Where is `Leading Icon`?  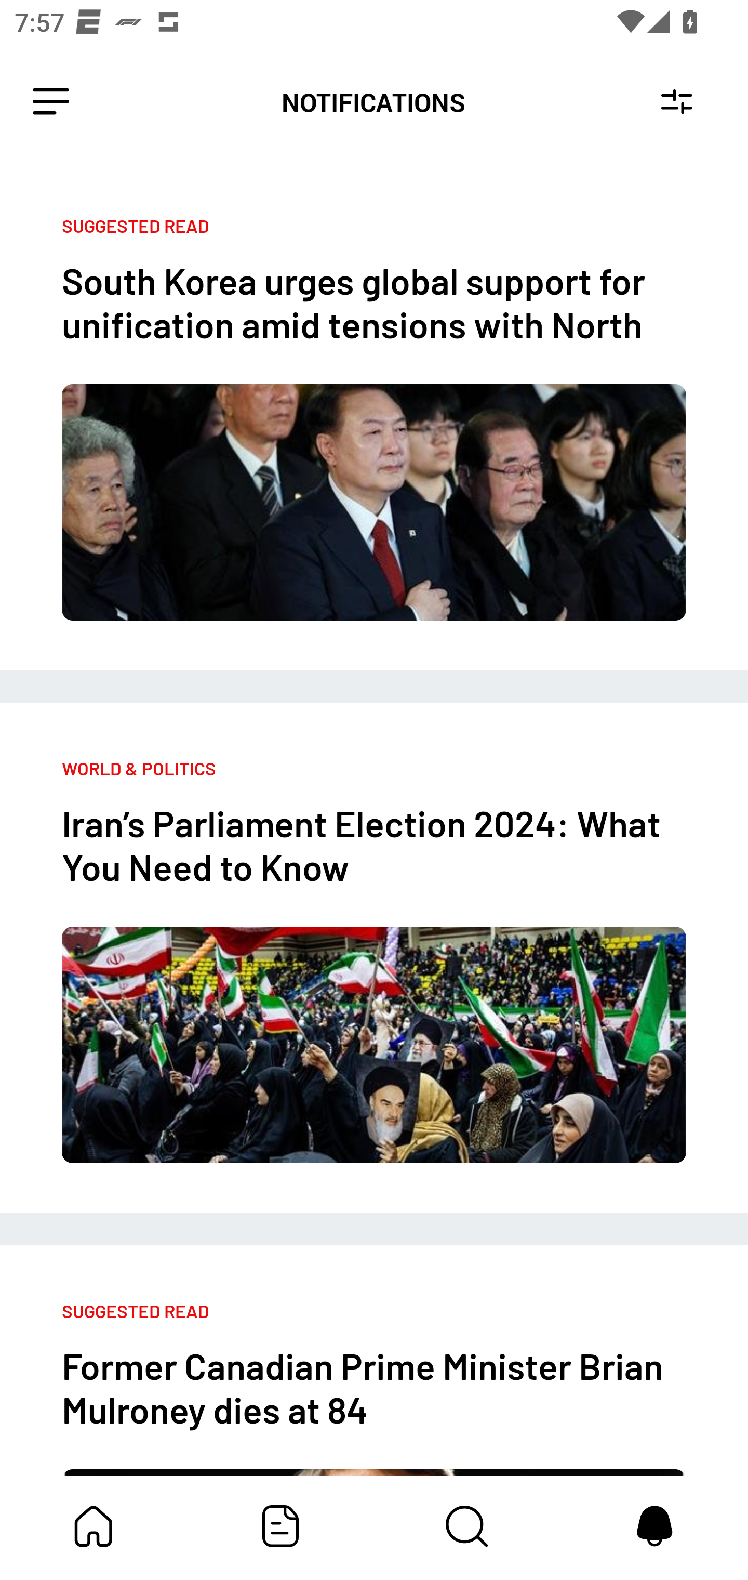 Leading Icon is located at coordinates (51, 102).